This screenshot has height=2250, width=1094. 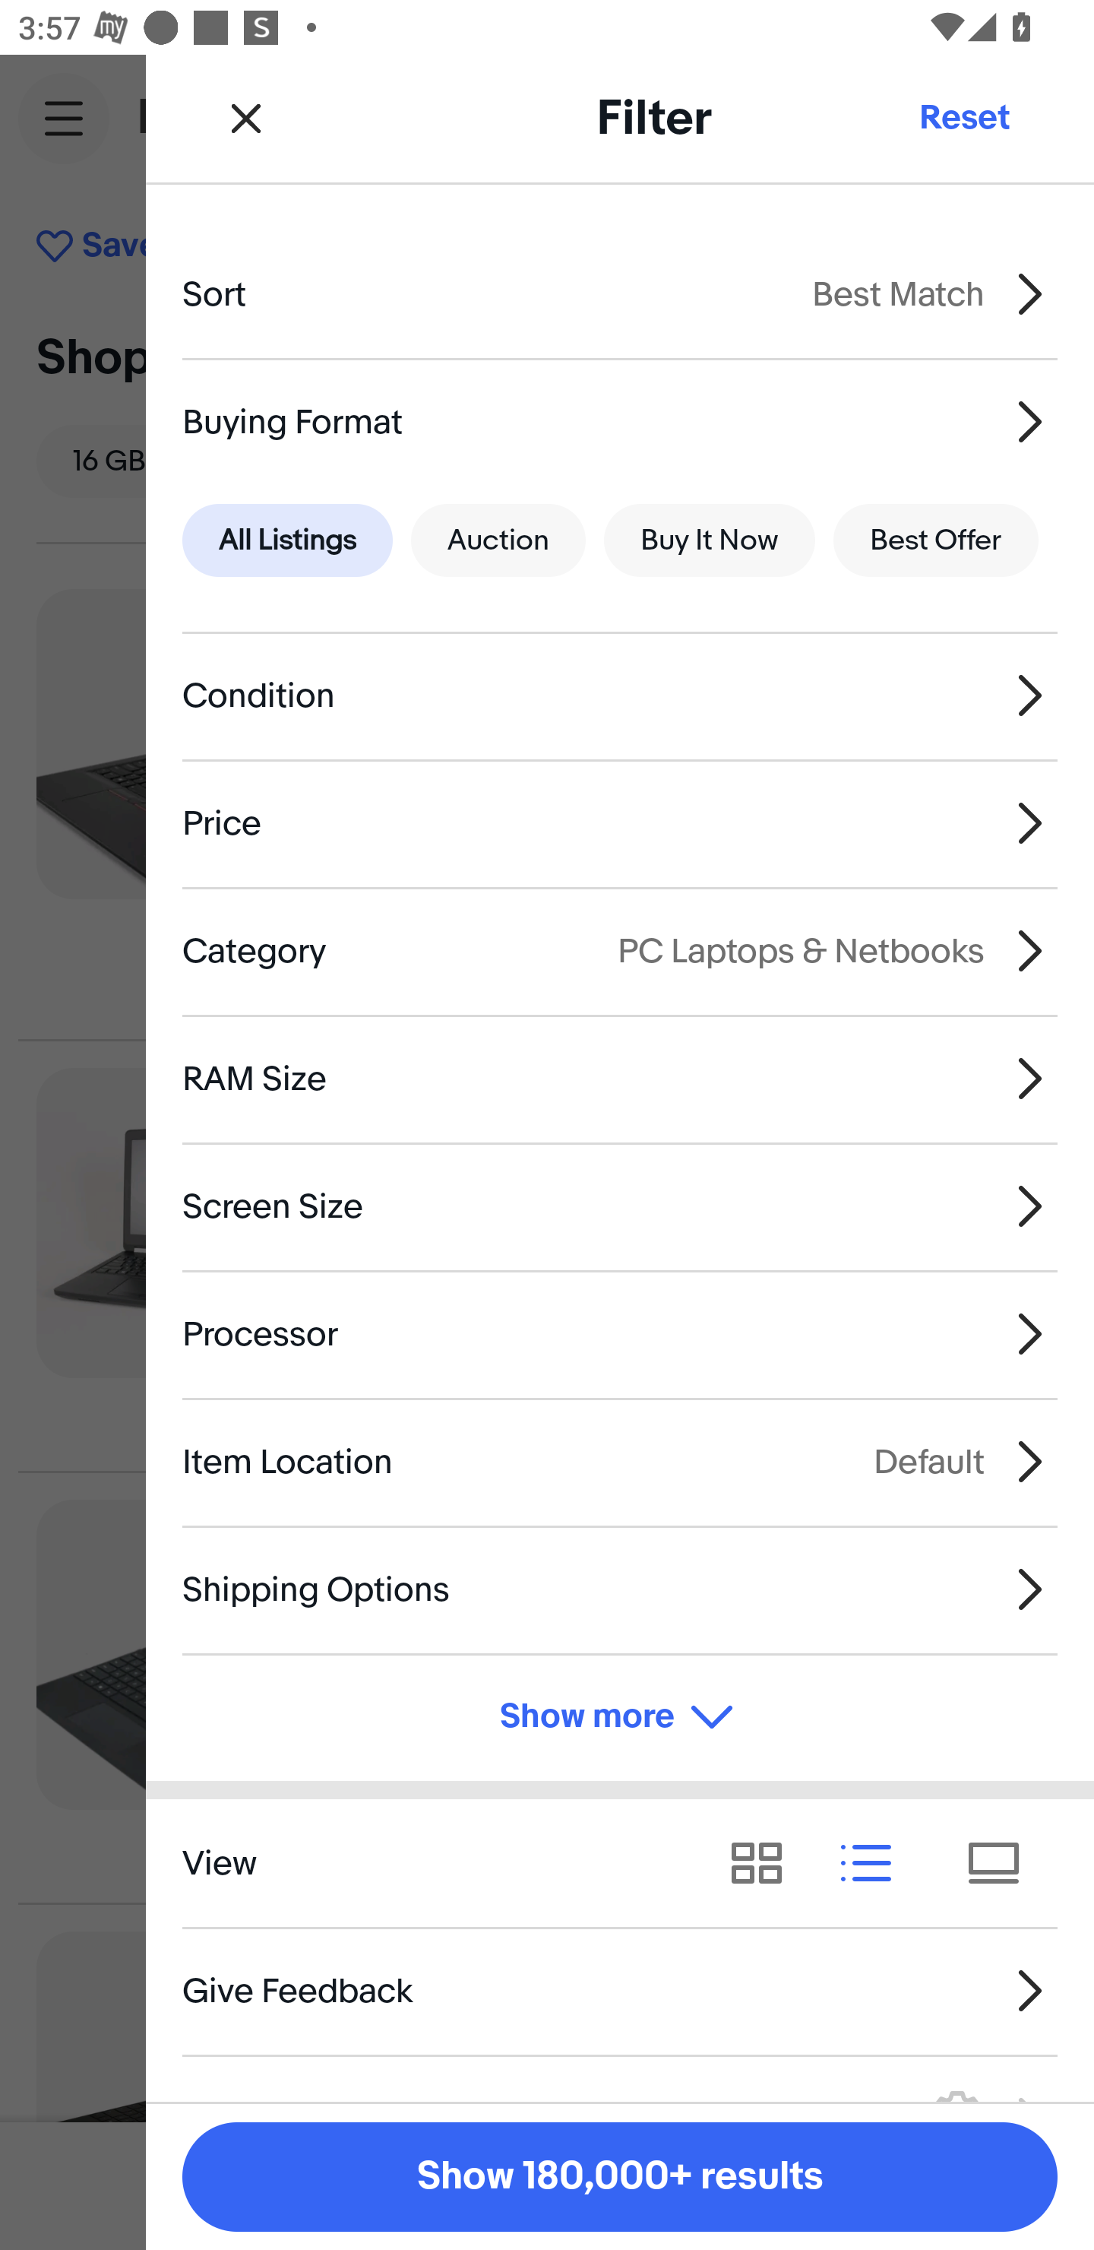 What do you see at coordinates (547, 118) in the screenshot?
I see `Close Laptop Search Cart button shopping cart` at bounding box center [547, 118].